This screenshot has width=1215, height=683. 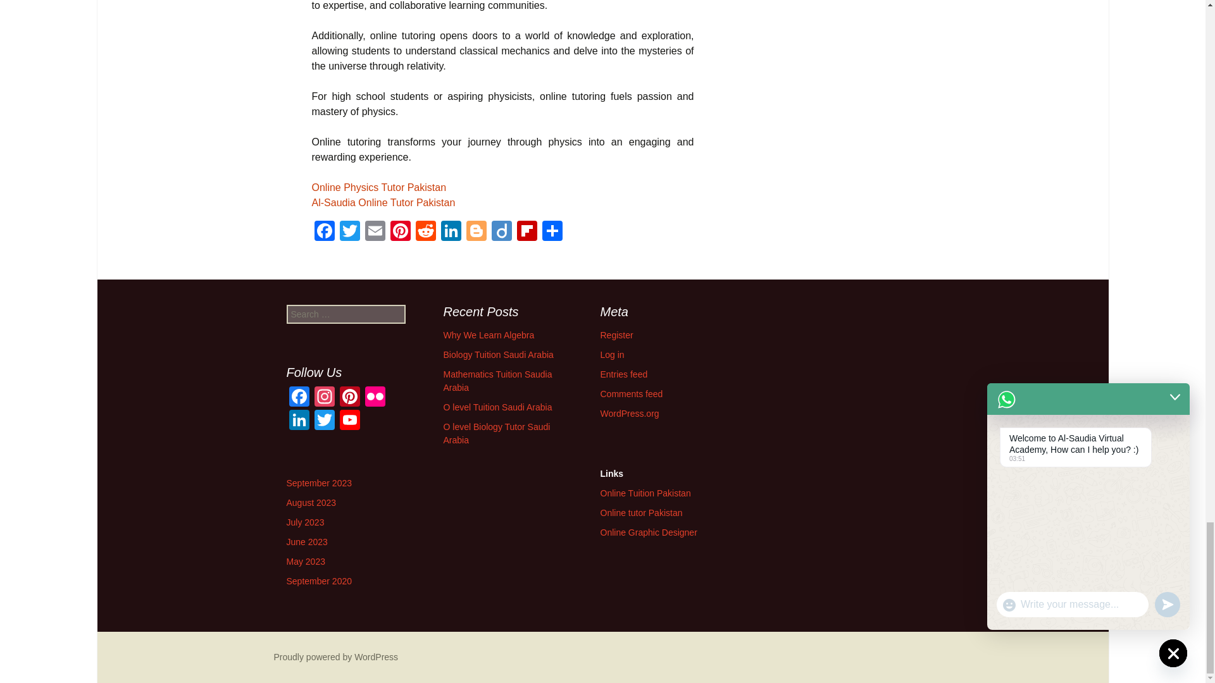 I want to click on Diigo, so click(x=501, y=231).